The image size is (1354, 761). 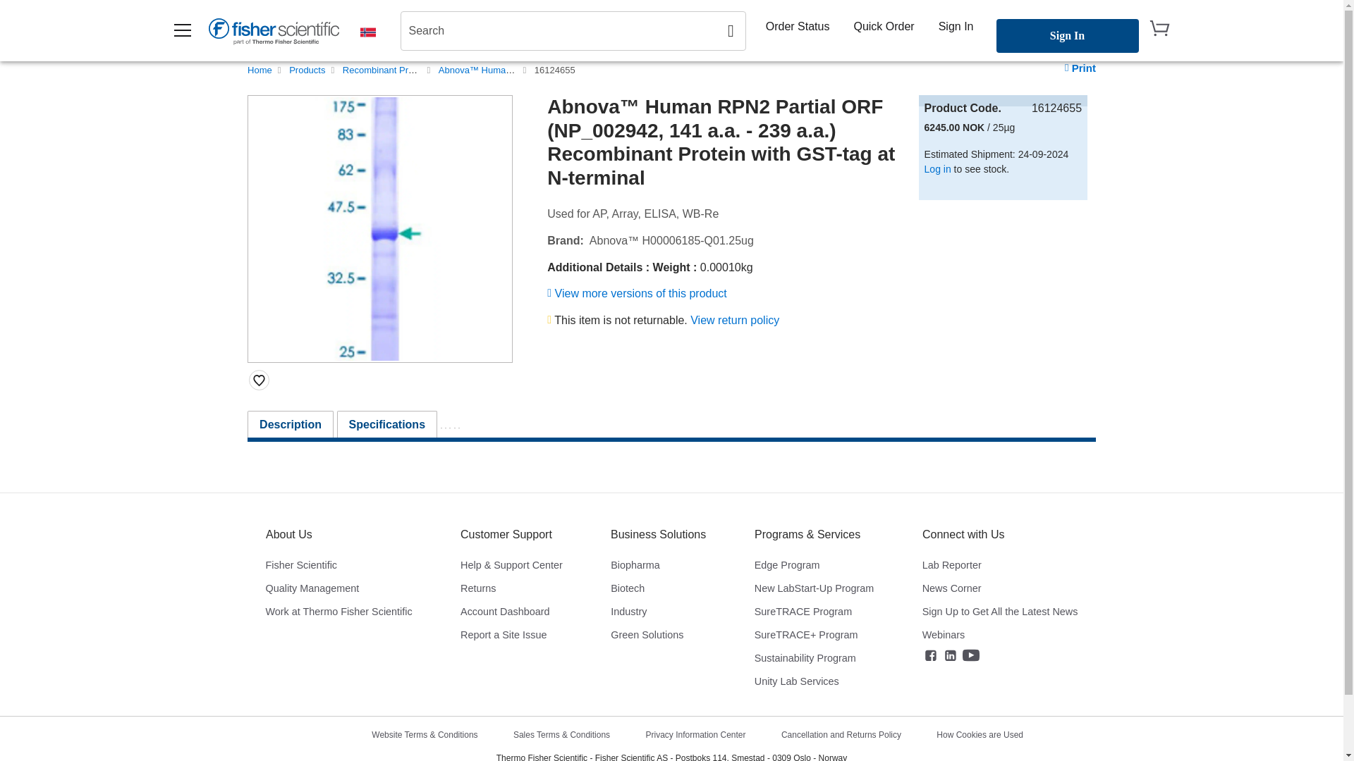 I want to click on Recombinant Proteins, so click(x=388, y=69).